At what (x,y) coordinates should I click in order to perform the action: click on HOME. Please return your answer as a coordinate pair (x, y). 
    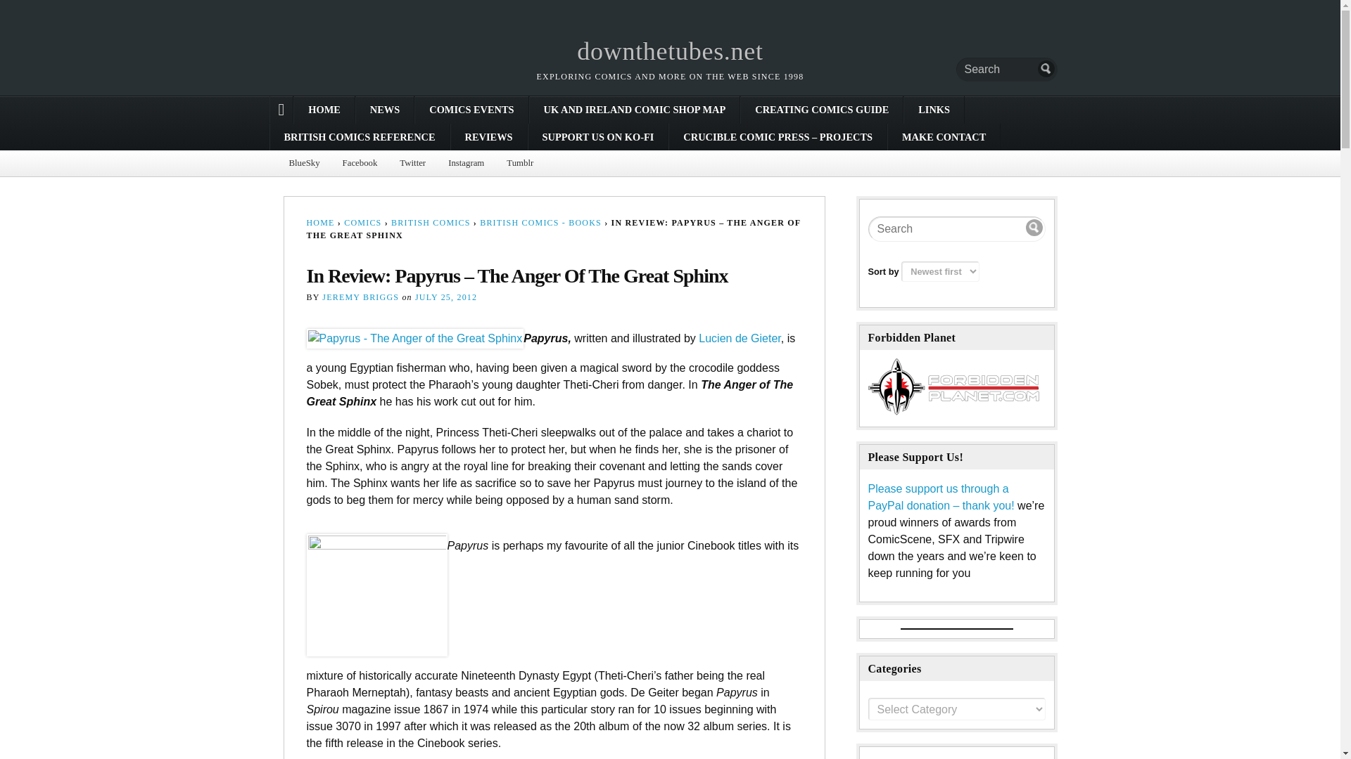
    Looking at the image, I should click on (324, 110).